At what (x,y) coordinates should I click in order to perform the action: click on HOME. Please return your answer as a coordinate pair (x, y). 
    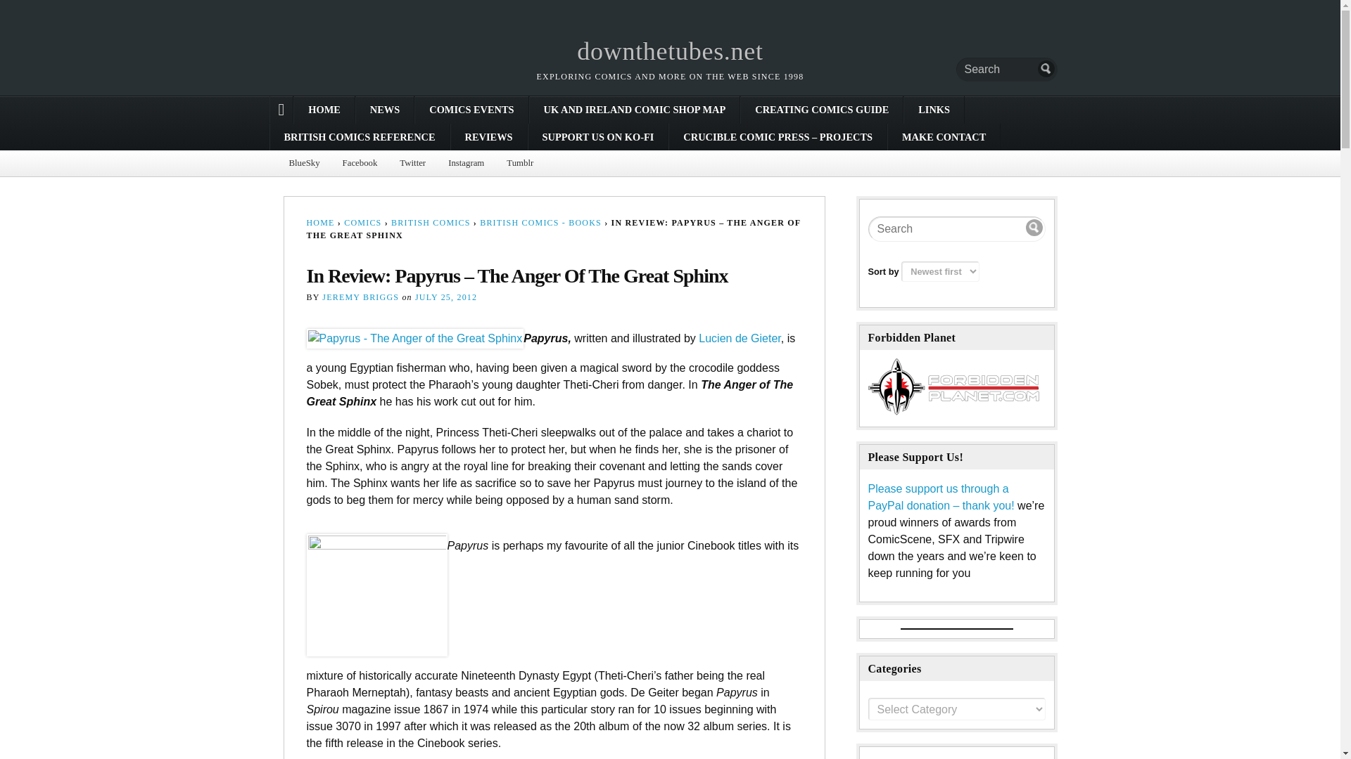
    Looking at the image, I should click on (324, 110).